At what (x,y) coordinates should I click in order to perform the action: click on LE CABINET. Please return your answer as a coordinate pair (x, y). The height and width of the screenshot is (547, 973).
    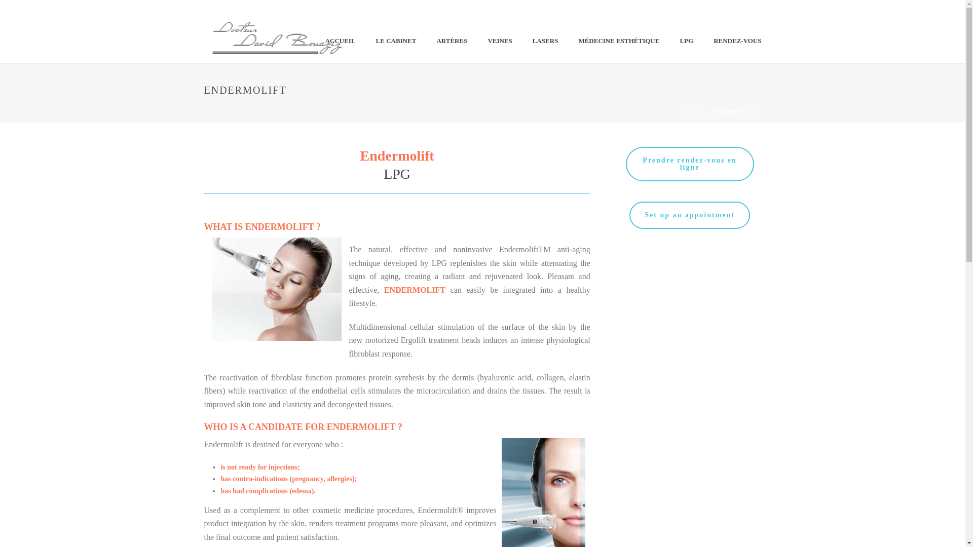
    Looking at the image, I should click on (396, 41).